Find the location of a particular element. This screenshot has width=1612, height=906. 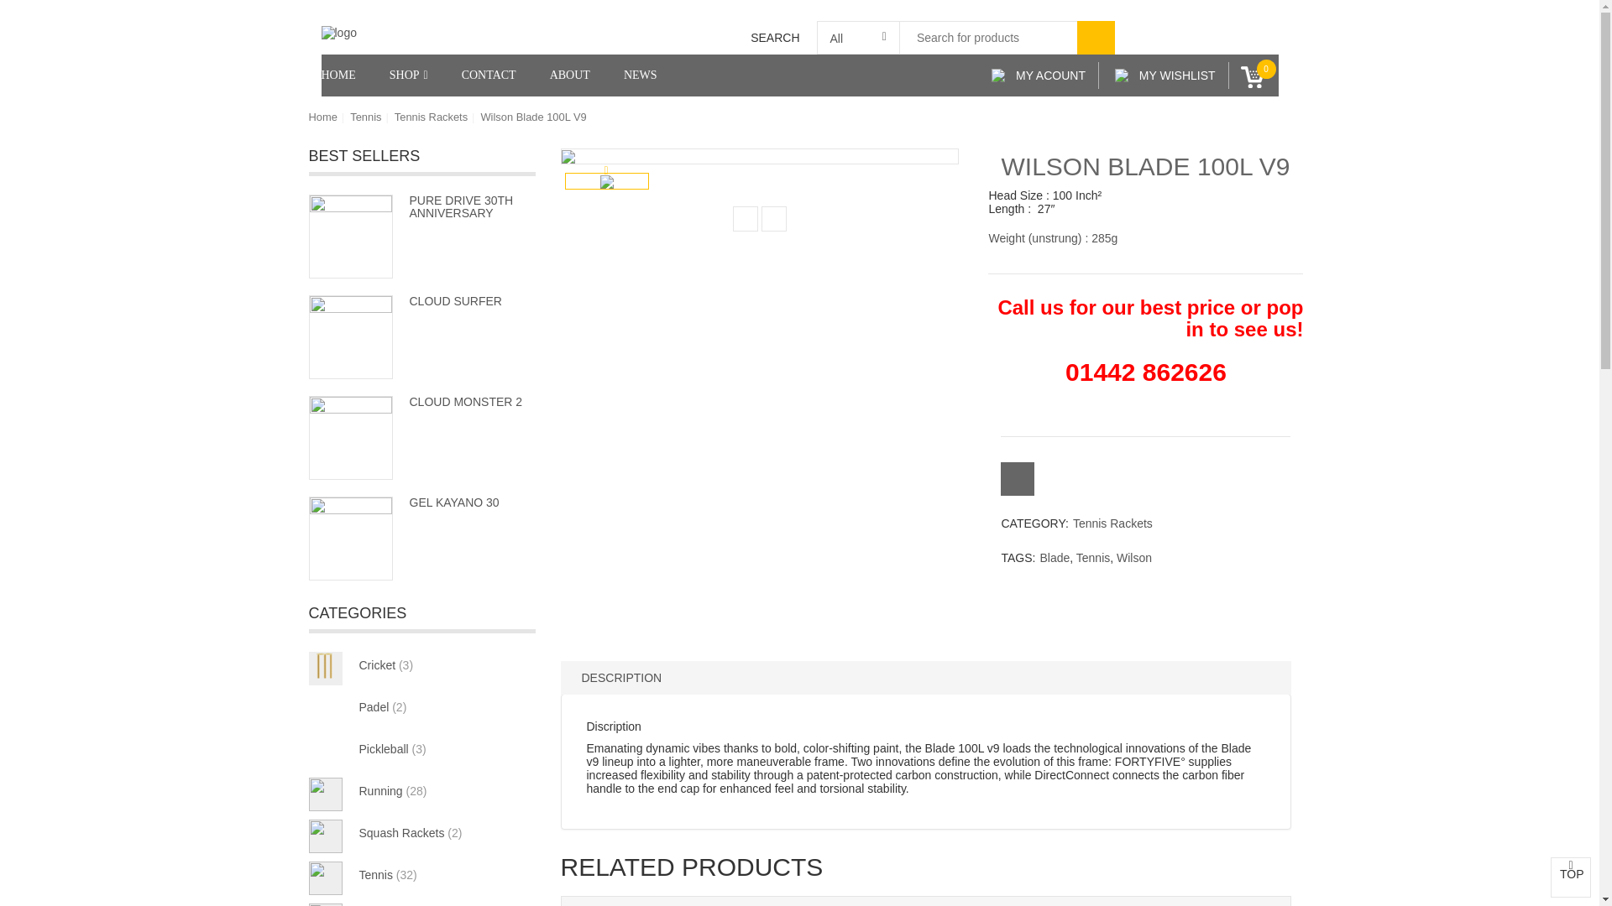

CONTACT is located at coordinates (489, 75).